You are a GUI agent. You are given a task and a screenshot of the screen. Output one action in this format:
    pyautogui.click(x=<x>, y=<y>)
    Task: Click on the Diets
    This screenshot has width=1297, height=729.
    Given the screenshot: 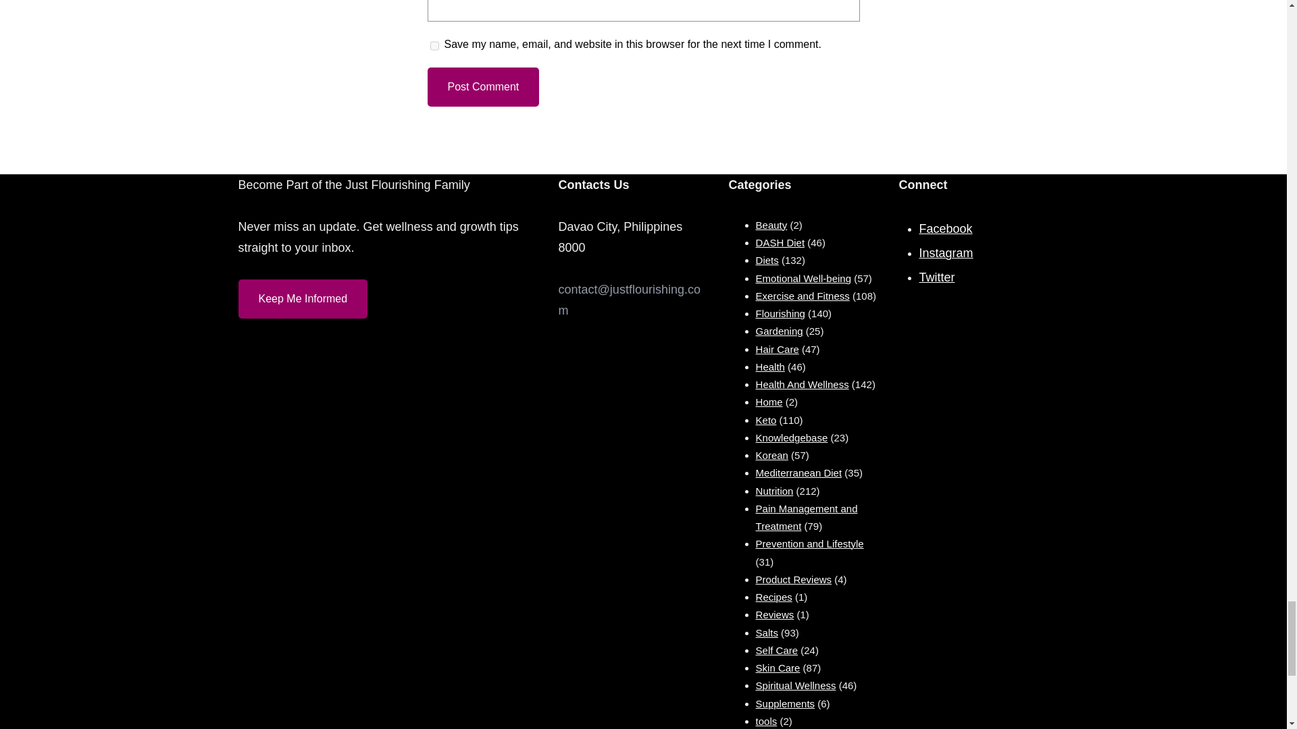 What is the action you would take?
    pyautogui.click(x=767, y=260)
    